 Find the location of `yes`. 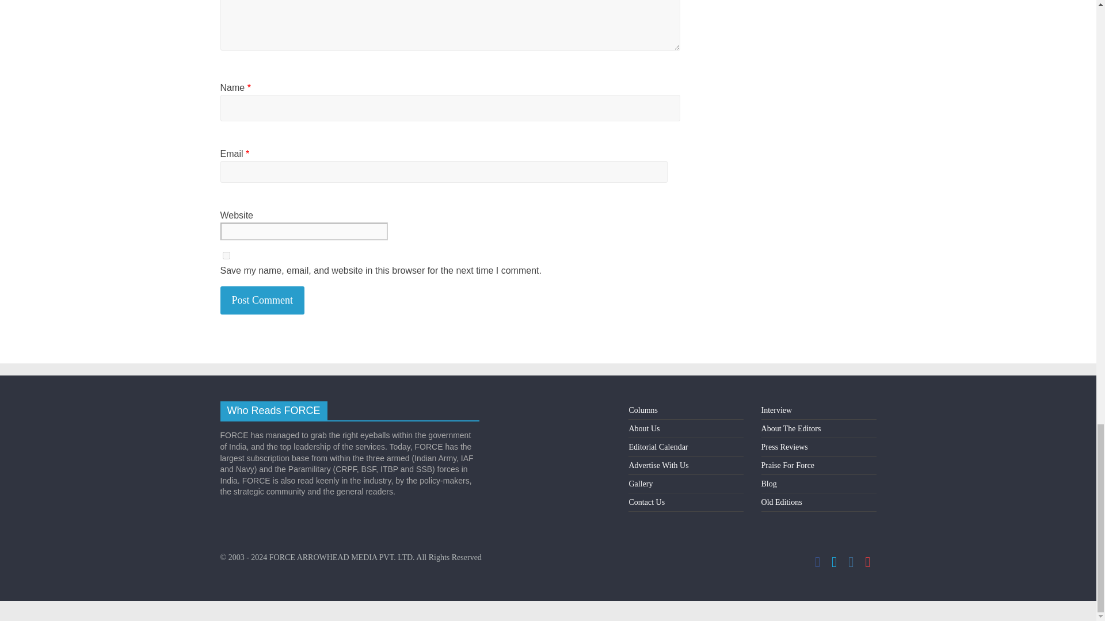

yes is located at coordinates (226, 255).